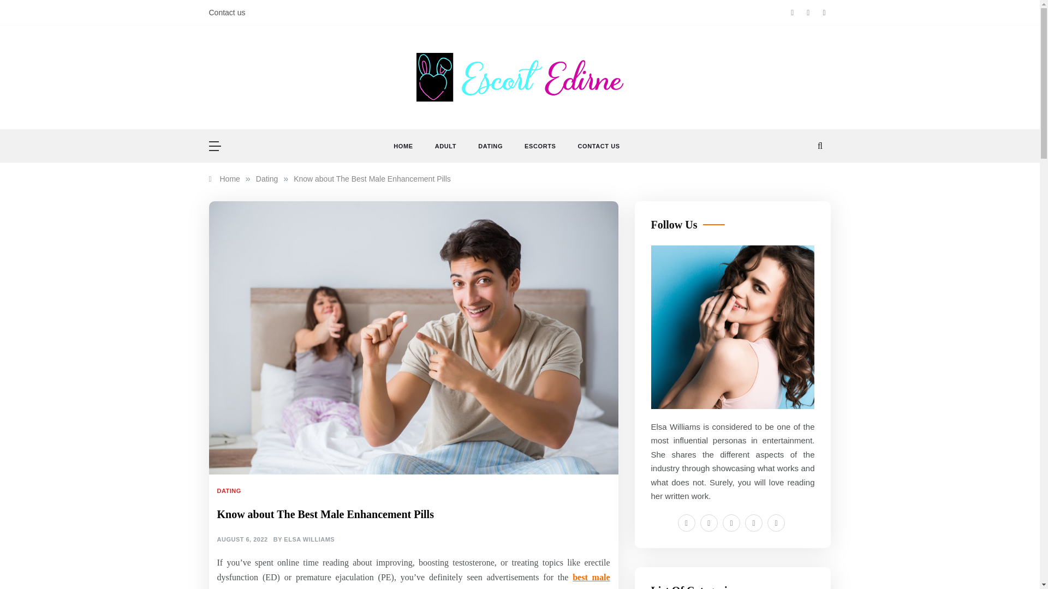 This screenshot has width=1048, height=589. I want to click on ELSA WILLIAMS, so click(309, 539).